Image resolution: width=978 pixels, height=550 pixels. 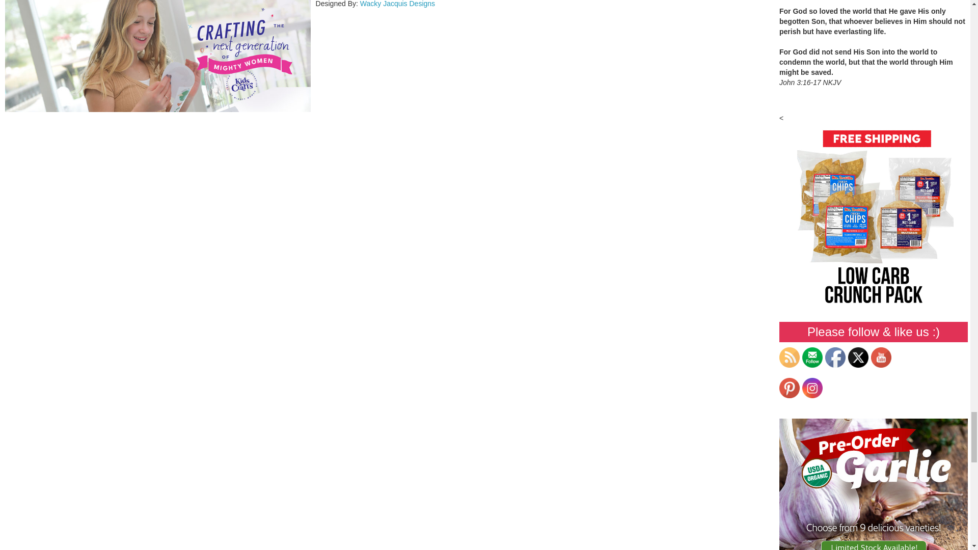 I want to click on Follow by Email, so click(x=812, y=358).